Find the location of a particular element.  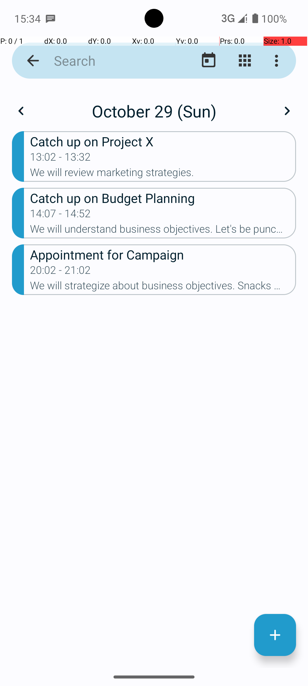

14:07 - 14:52 is located at coordinates (60, 215).